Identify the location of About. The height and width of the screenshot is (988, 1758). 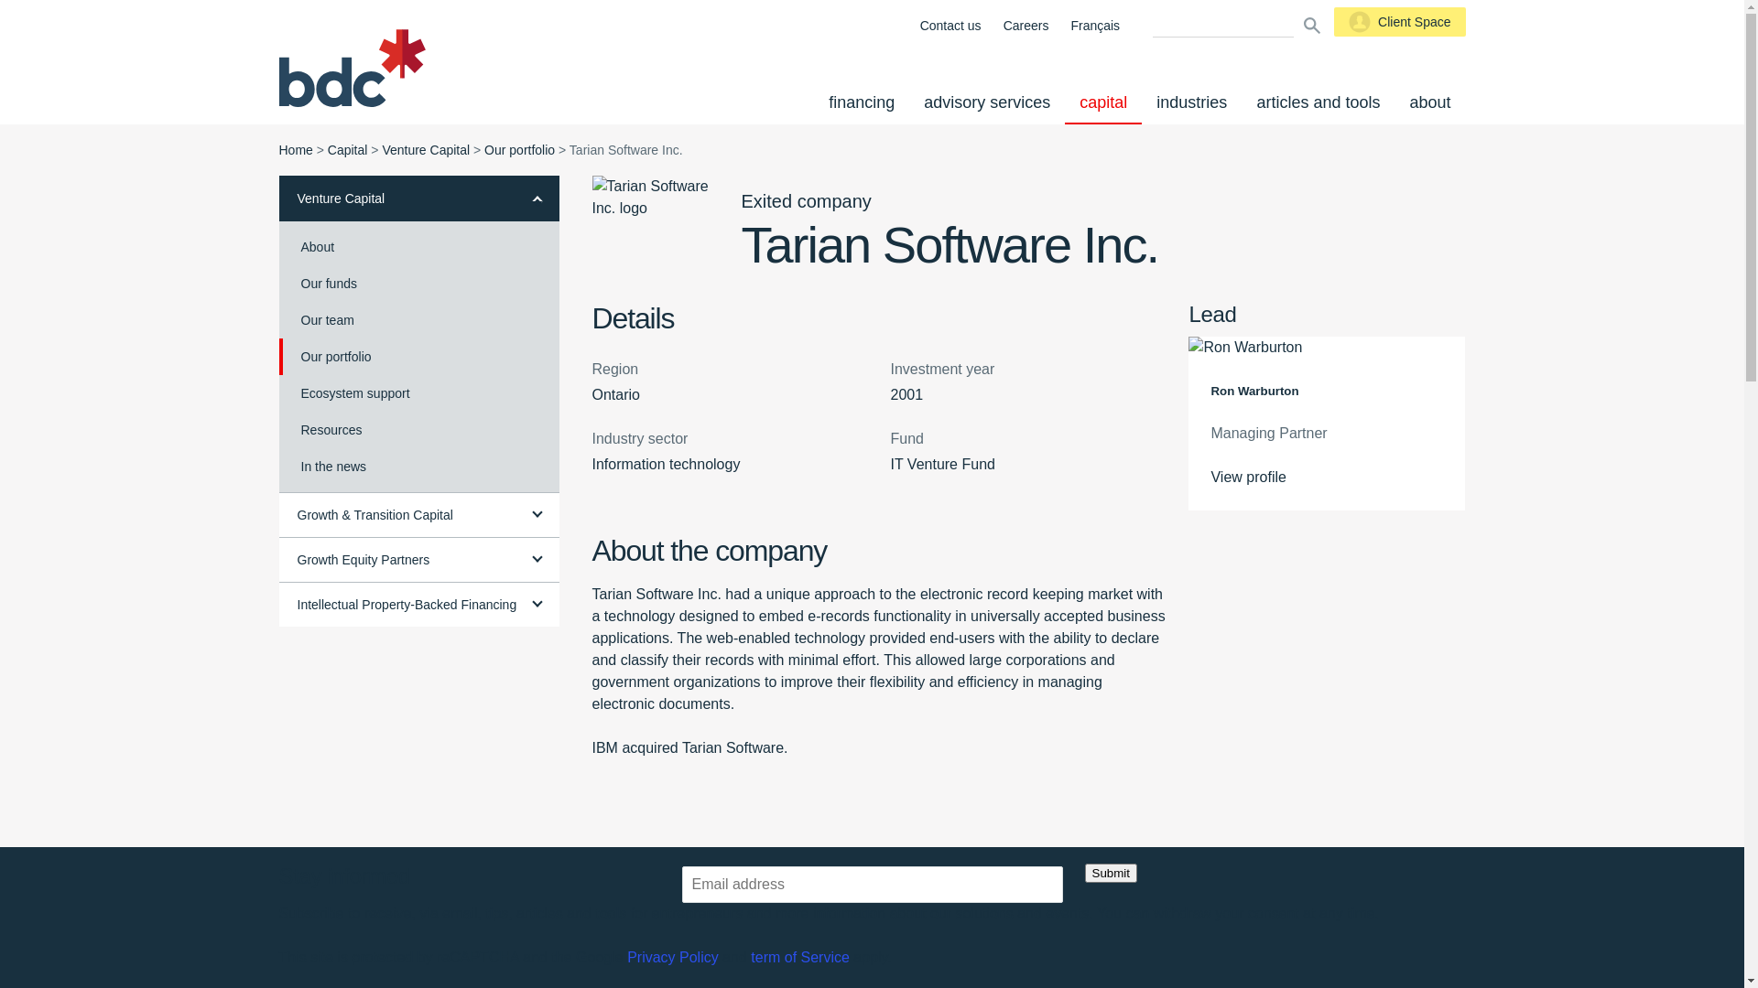
(418, 247).